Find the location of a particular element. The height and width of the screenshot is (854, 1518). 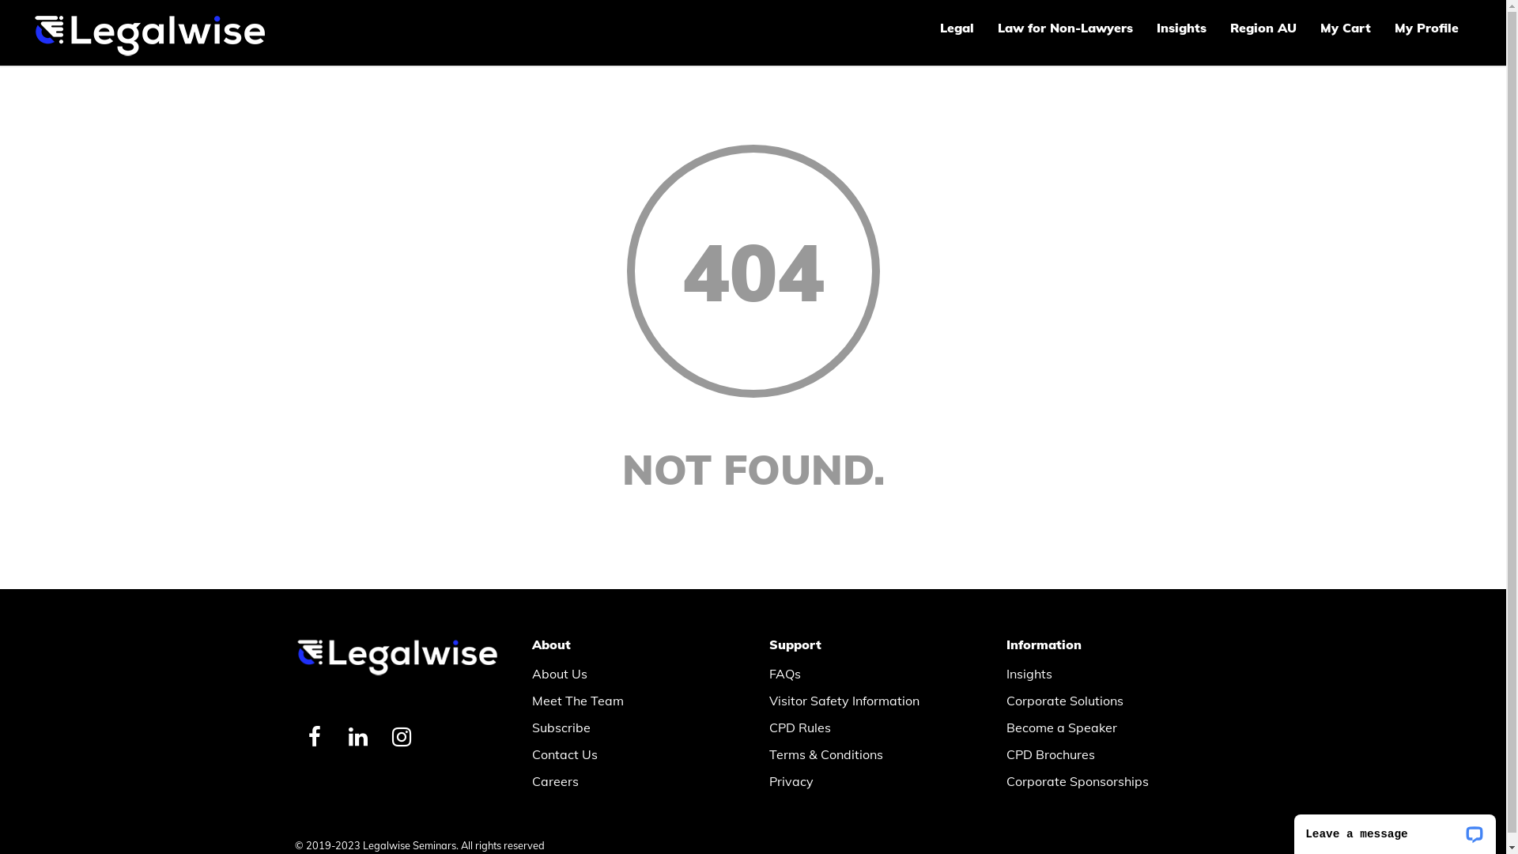

Privacy is located at coordinates (867, 781).